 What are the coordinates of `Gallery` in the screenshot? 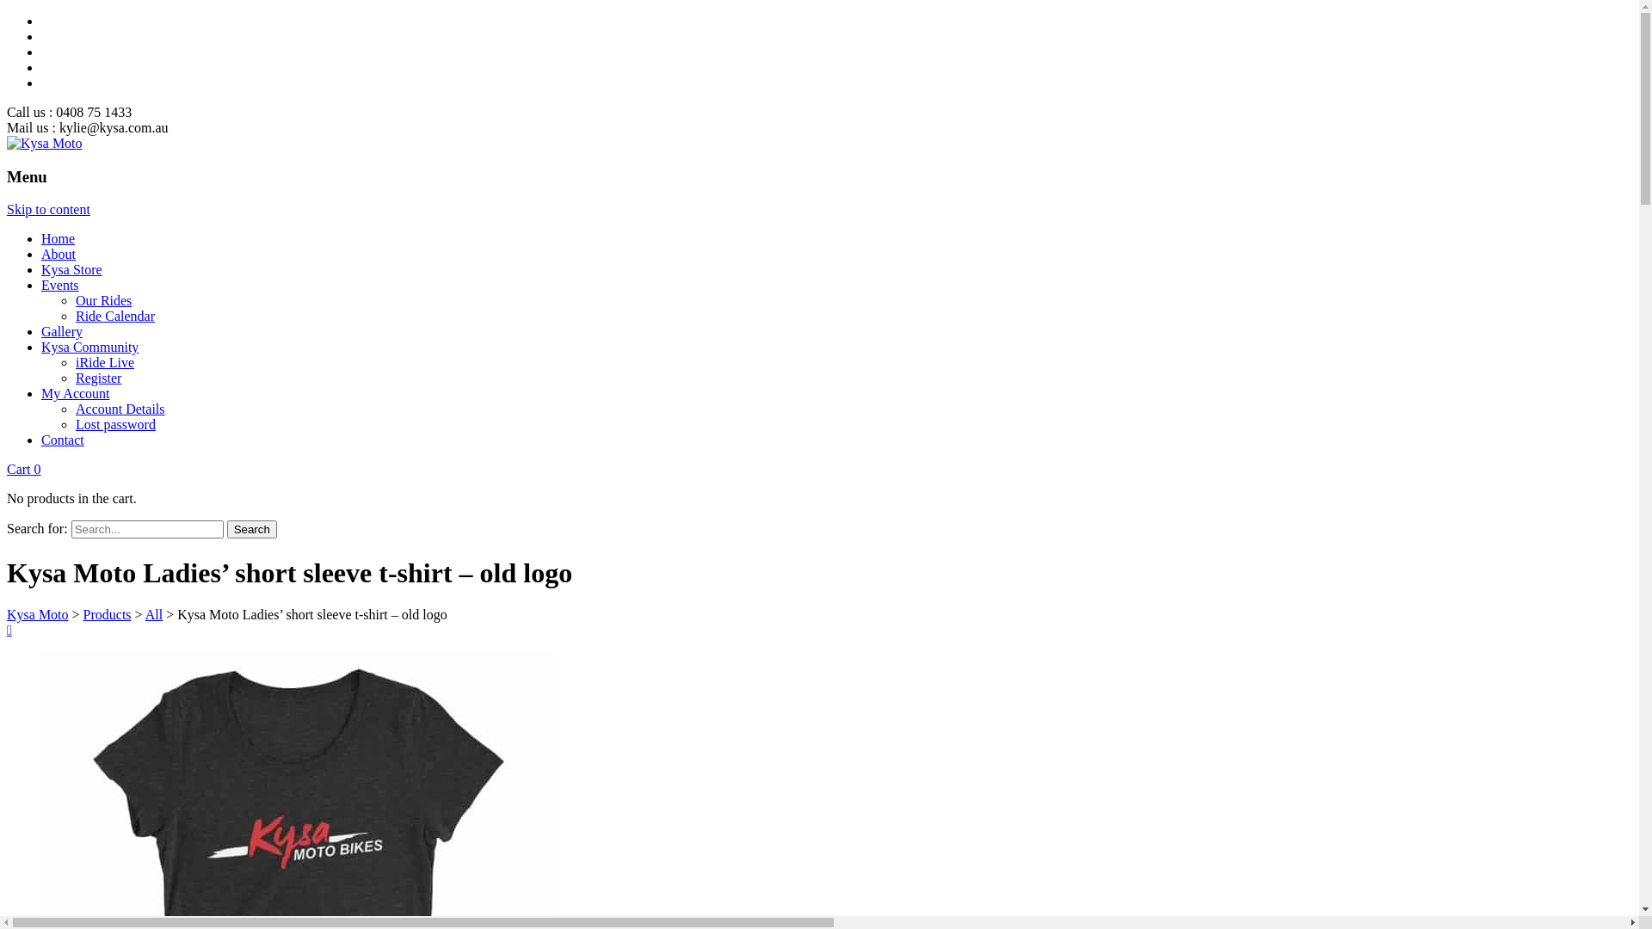 It's located at (62, 332).